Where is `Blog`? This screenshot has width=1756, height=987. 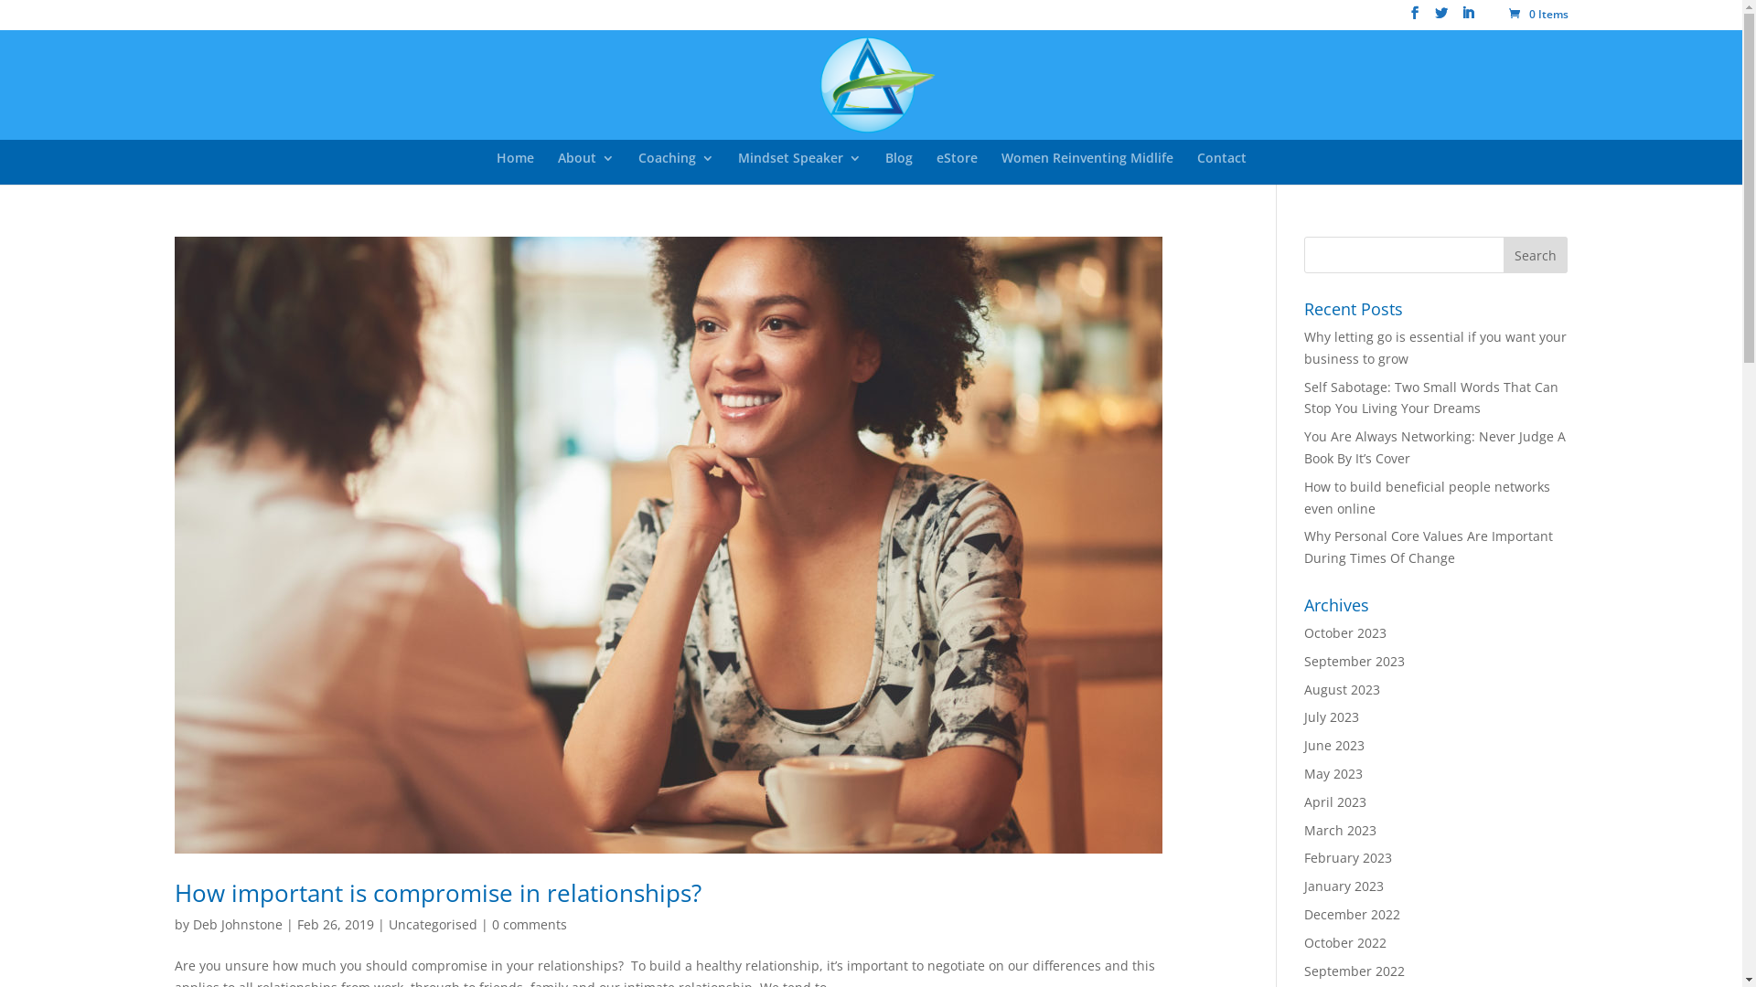
Blog is located at coordinates (899, 168).